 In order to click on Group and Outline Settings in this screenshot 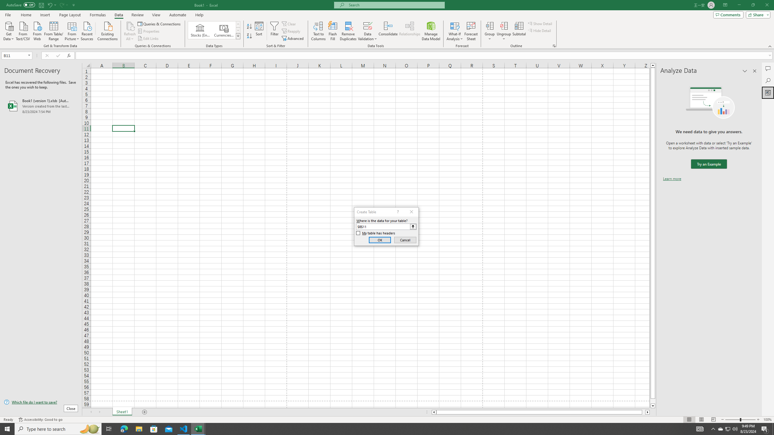, I will do `click(554, 46)`.